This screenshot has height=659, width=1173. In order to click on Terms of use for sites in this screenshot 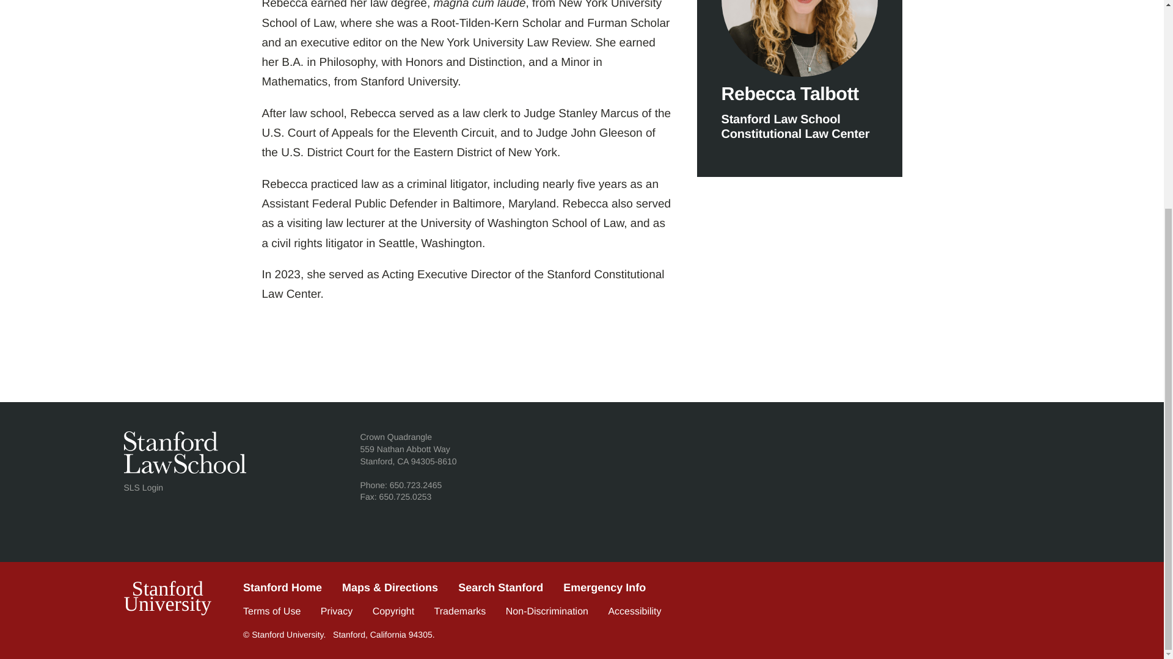, I will do `click(167, 597)`.